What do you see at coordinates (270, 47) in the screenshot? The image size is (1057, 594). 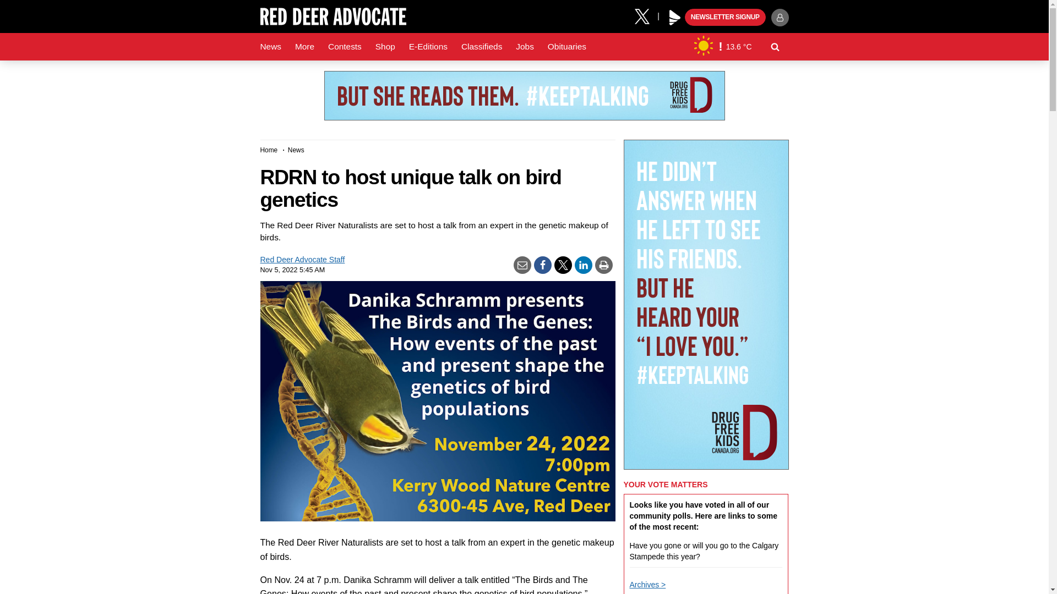 I see `News` at bounding box center [270, 47].